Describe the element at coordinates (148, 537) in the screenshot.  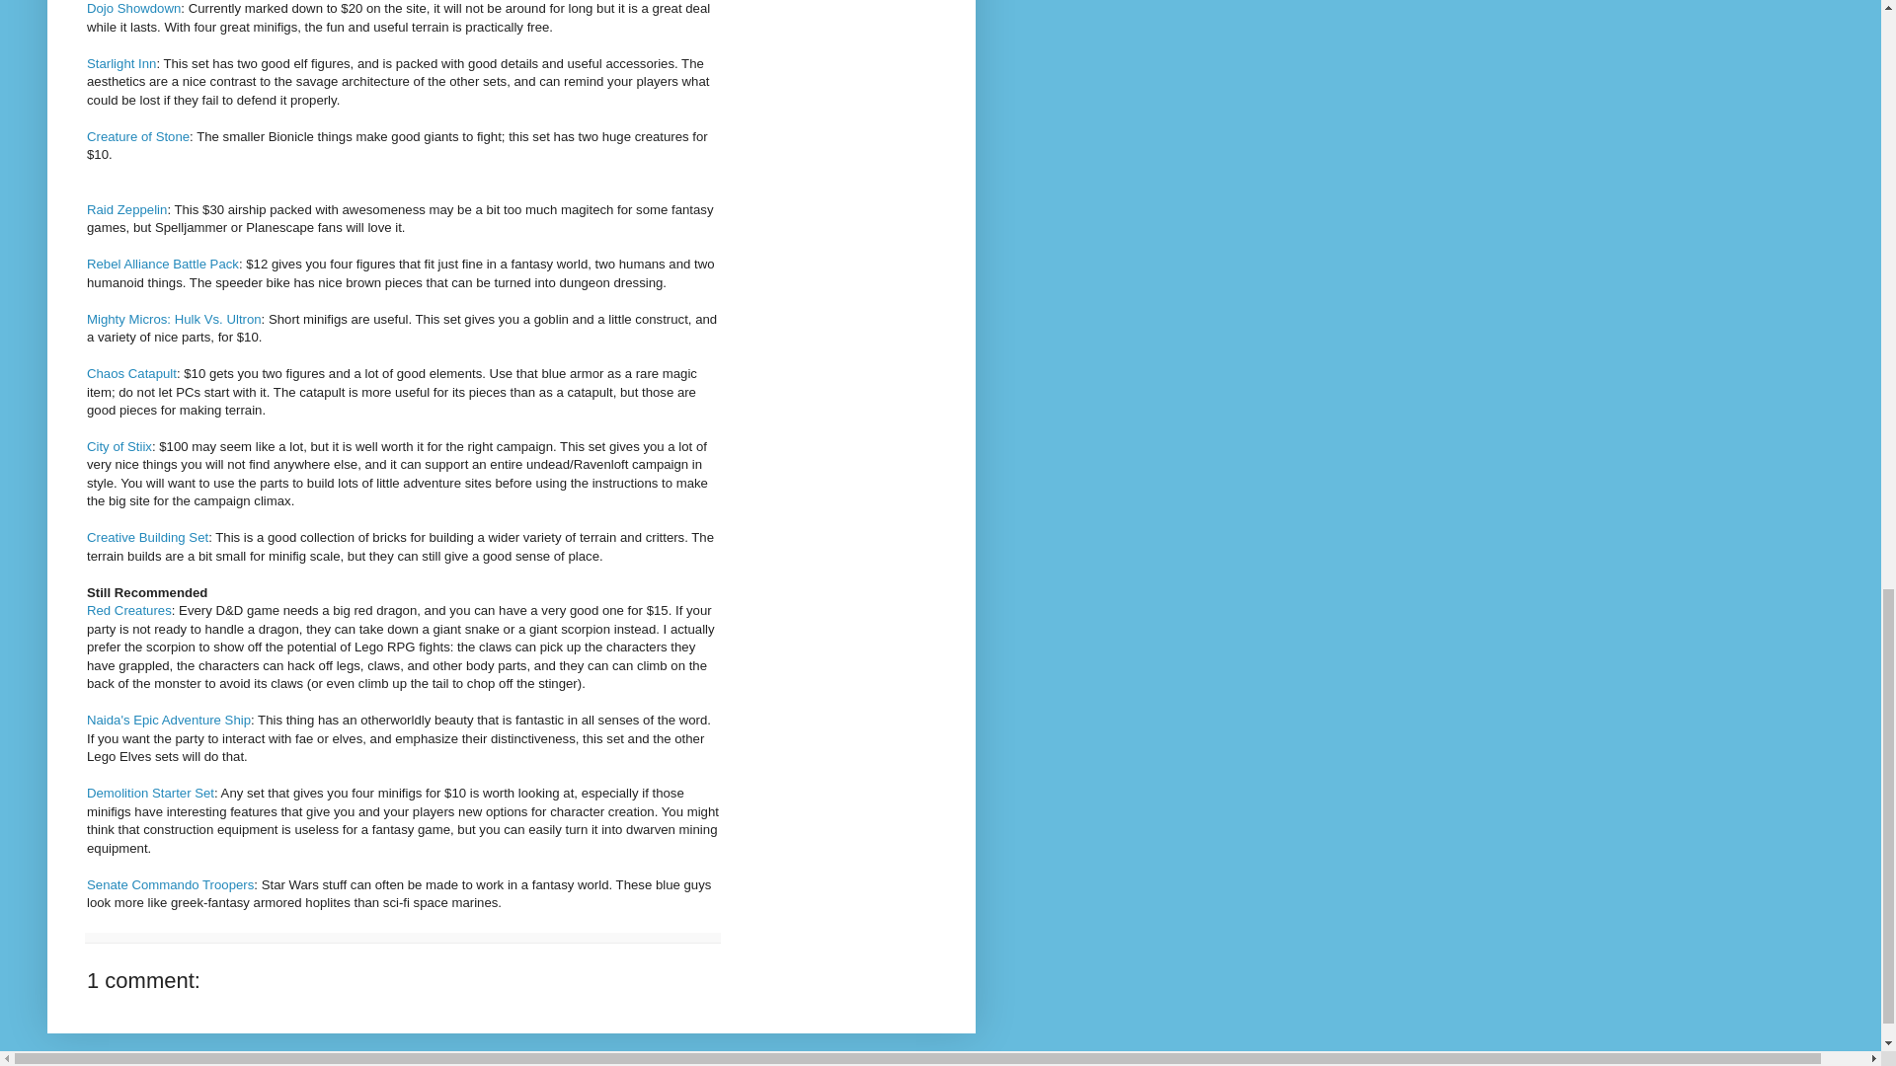
I see `Creative Building Set` at that location.